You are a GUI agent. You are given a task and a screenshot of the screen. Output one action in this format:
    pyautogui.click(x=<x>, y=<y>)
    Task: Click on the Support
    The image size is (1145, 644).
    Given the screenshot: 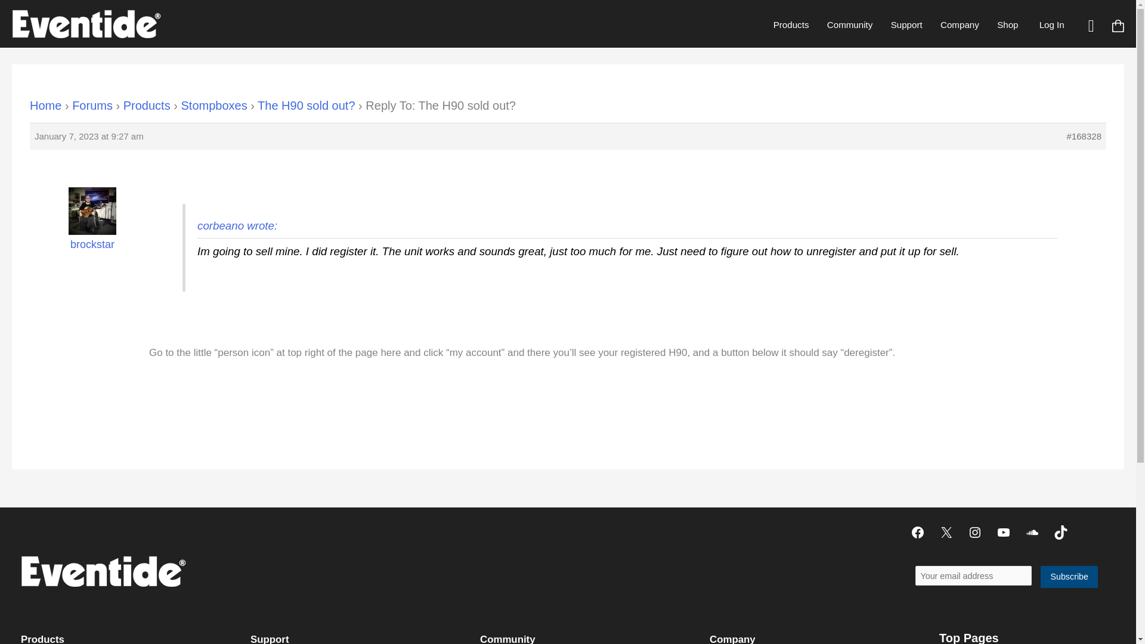 What is the action you would take?
    pyautogui.click(x=906, y=24)
    